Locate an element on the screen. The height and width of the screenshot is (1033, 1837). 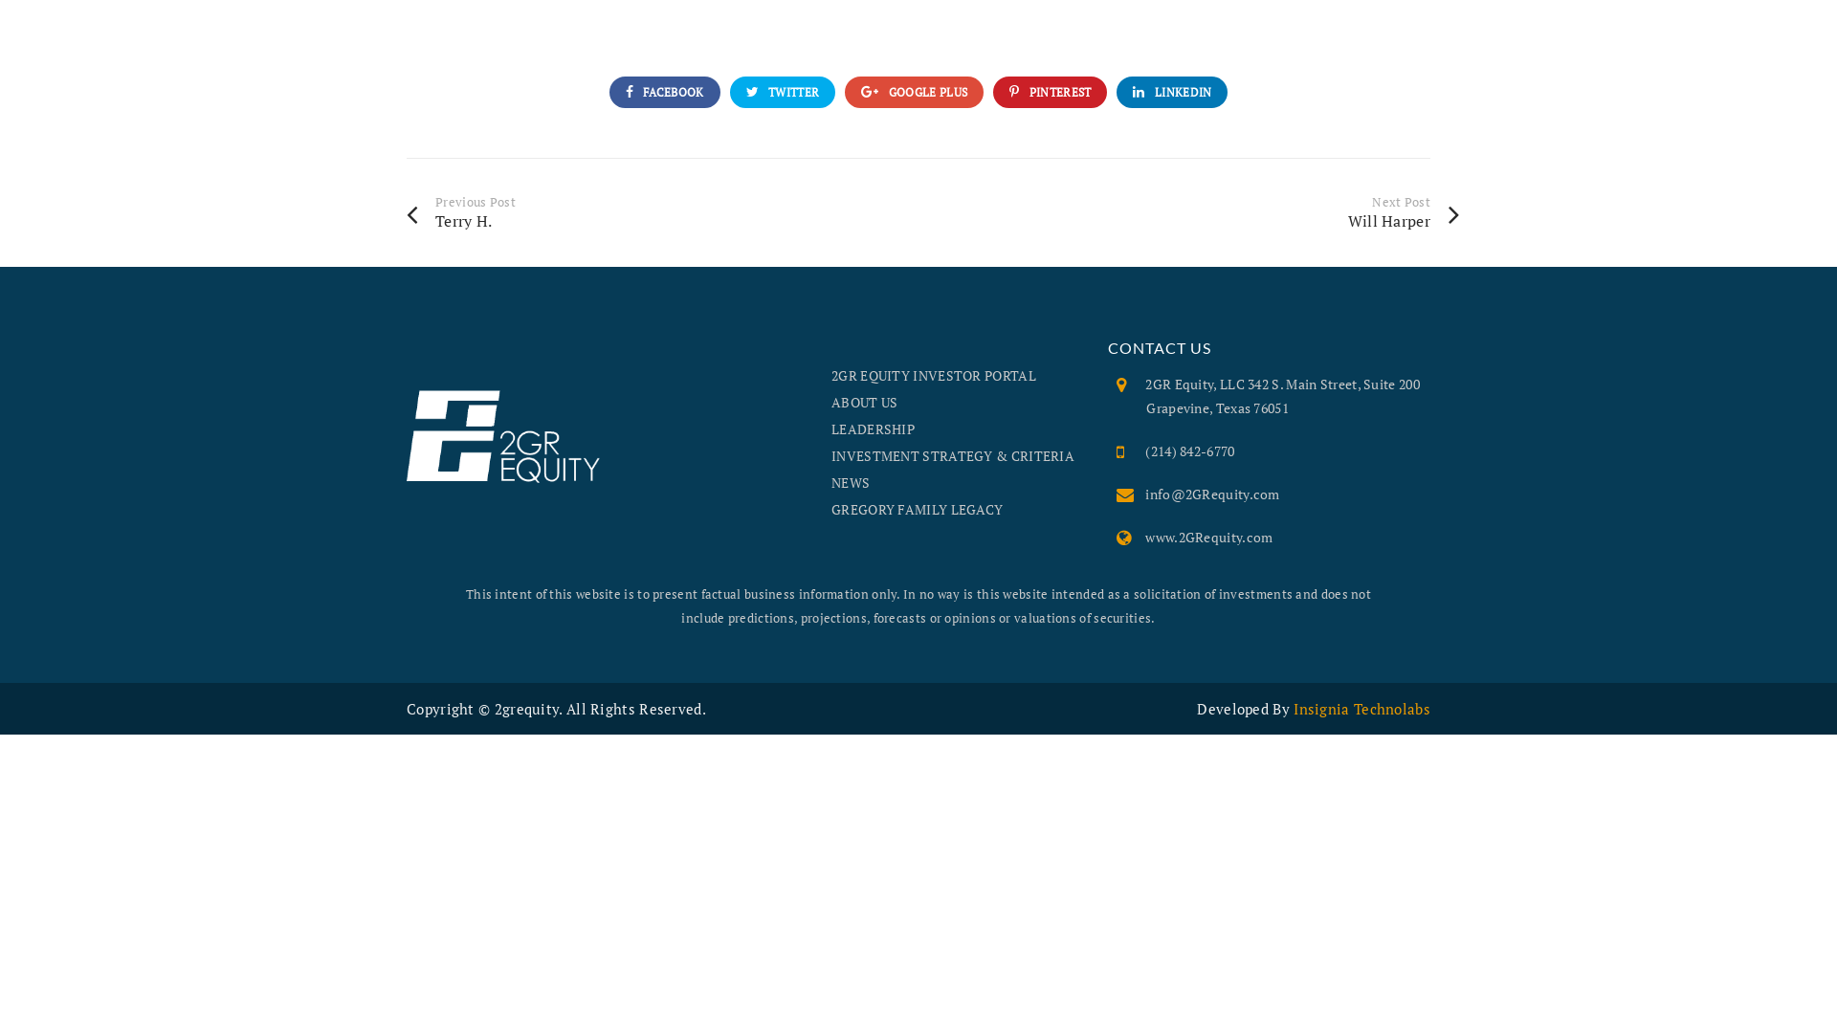
FACEBOOK is located at coordinates (664, 92).